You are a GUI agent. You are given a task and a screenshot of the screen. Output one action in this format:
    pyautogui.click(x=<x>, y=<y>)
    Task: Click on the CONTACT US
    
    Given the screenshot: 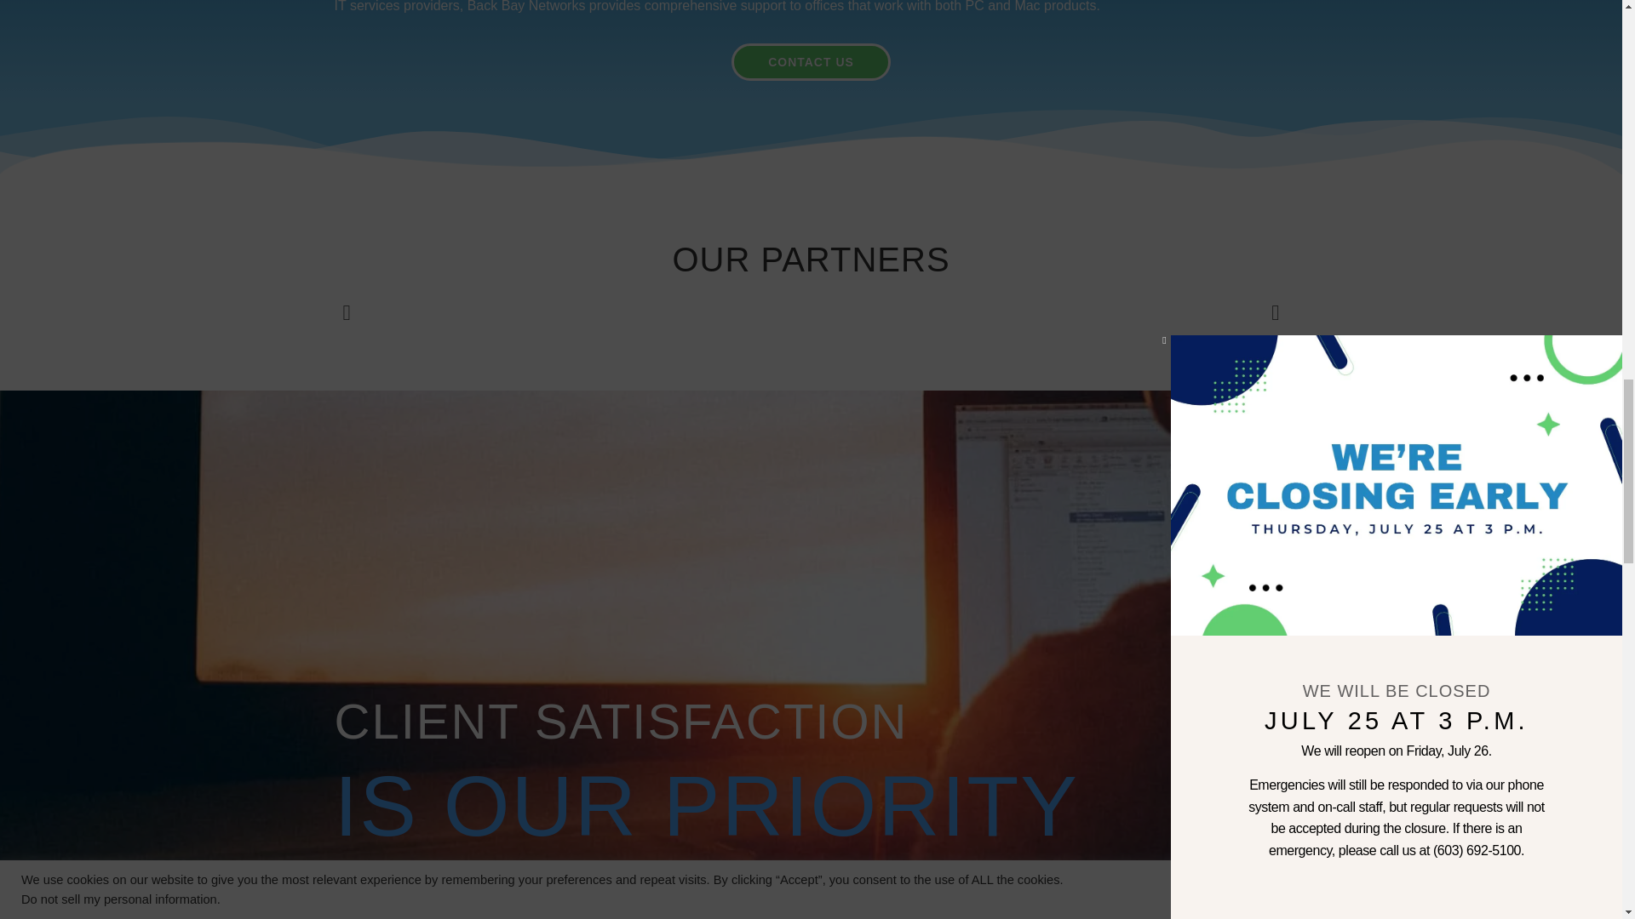 What is the action you would take?
    pyautogui.click(x=811, y=61)
    